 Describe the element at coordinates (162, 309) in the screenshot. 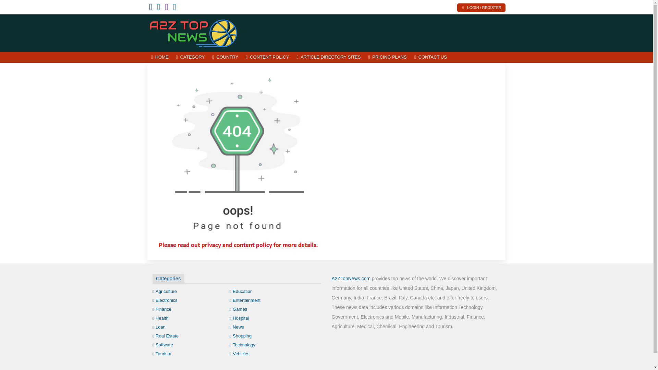

I see `Finance` at that location.